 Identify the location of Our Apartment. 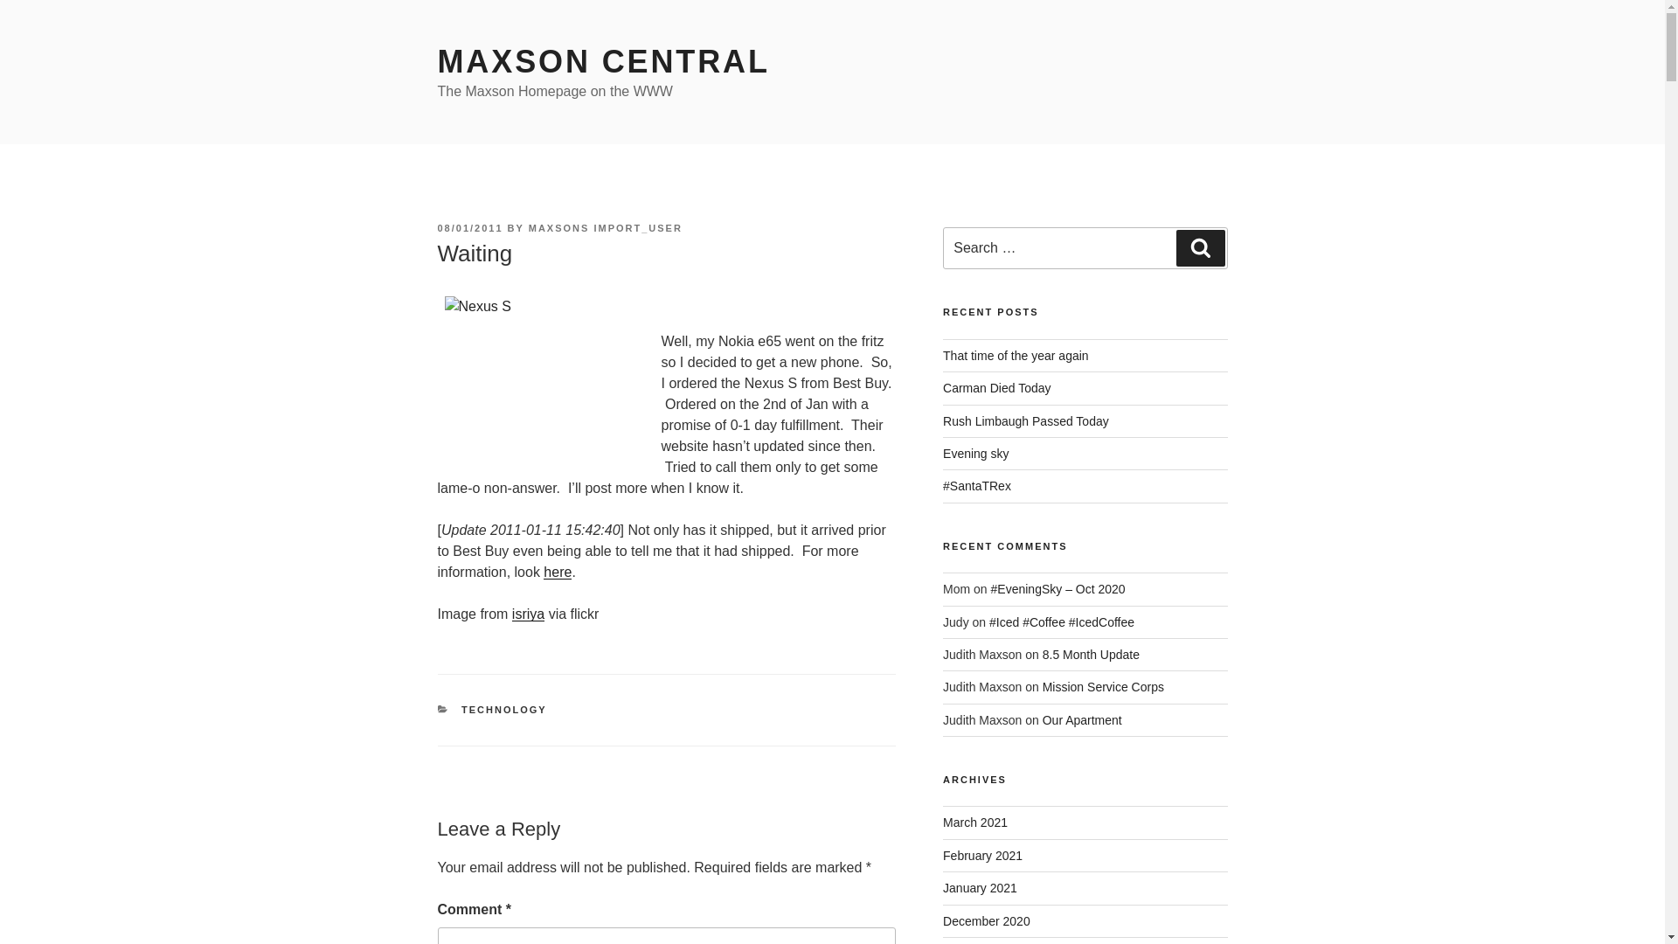
(1082, 720).